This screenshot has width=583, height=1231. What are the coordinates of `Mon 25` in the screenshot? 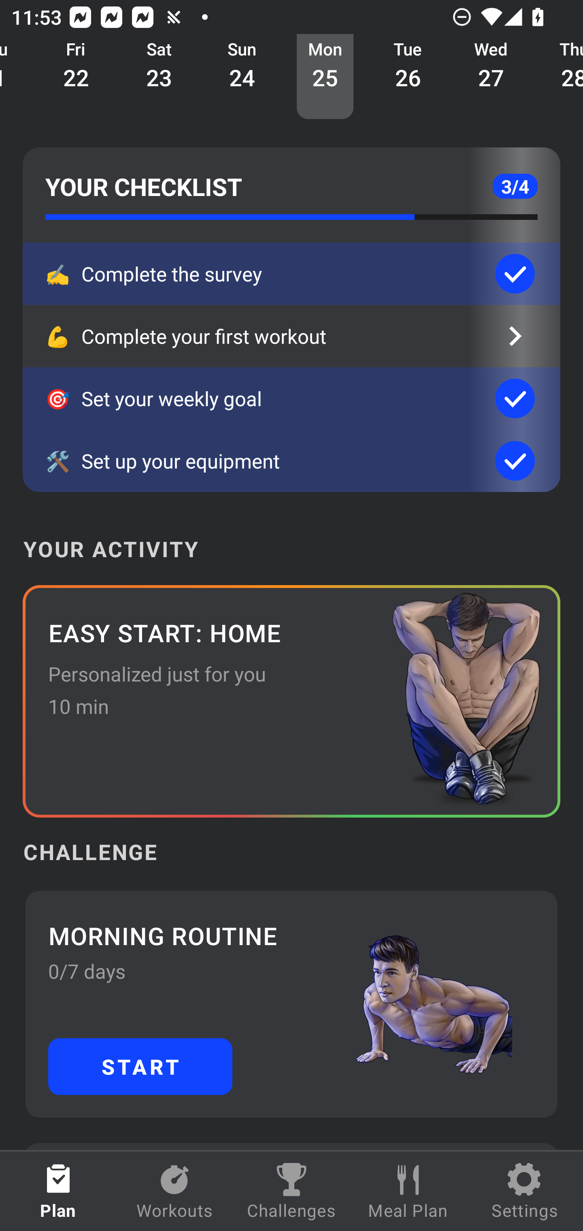 It's located at (325, 77).